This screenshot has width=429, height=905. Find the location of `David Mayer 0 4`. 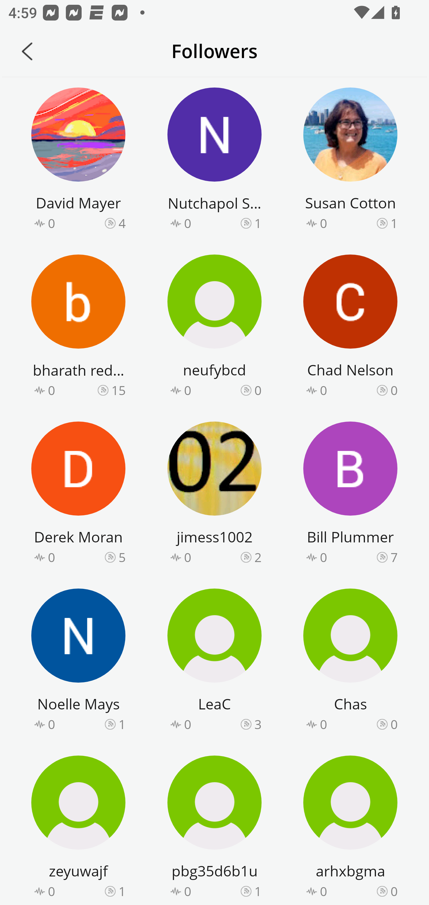

David Mayer 0 4 is located at coordinates (78, 160).